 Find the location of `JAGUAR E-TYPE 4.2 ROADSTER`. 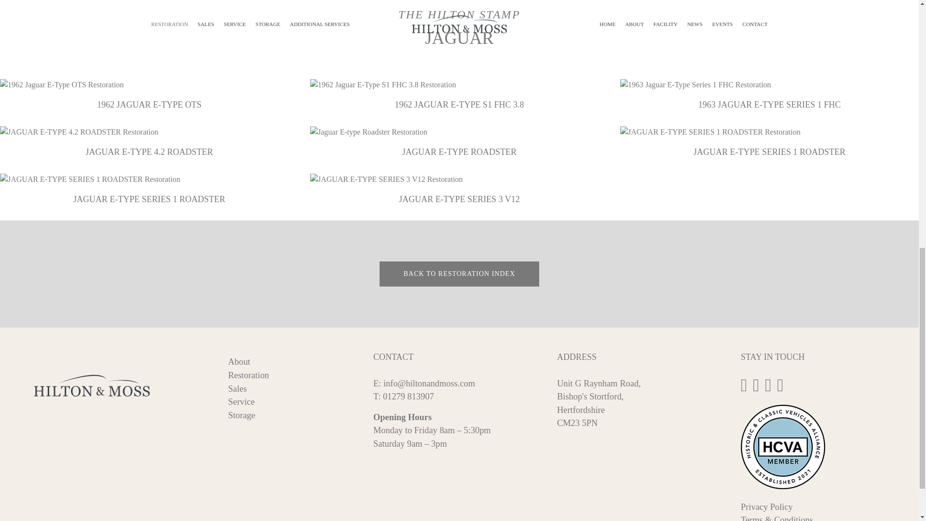

JAGUAR E-TYPE 4.2 ROADSTER is located at coordinates (149, 142).